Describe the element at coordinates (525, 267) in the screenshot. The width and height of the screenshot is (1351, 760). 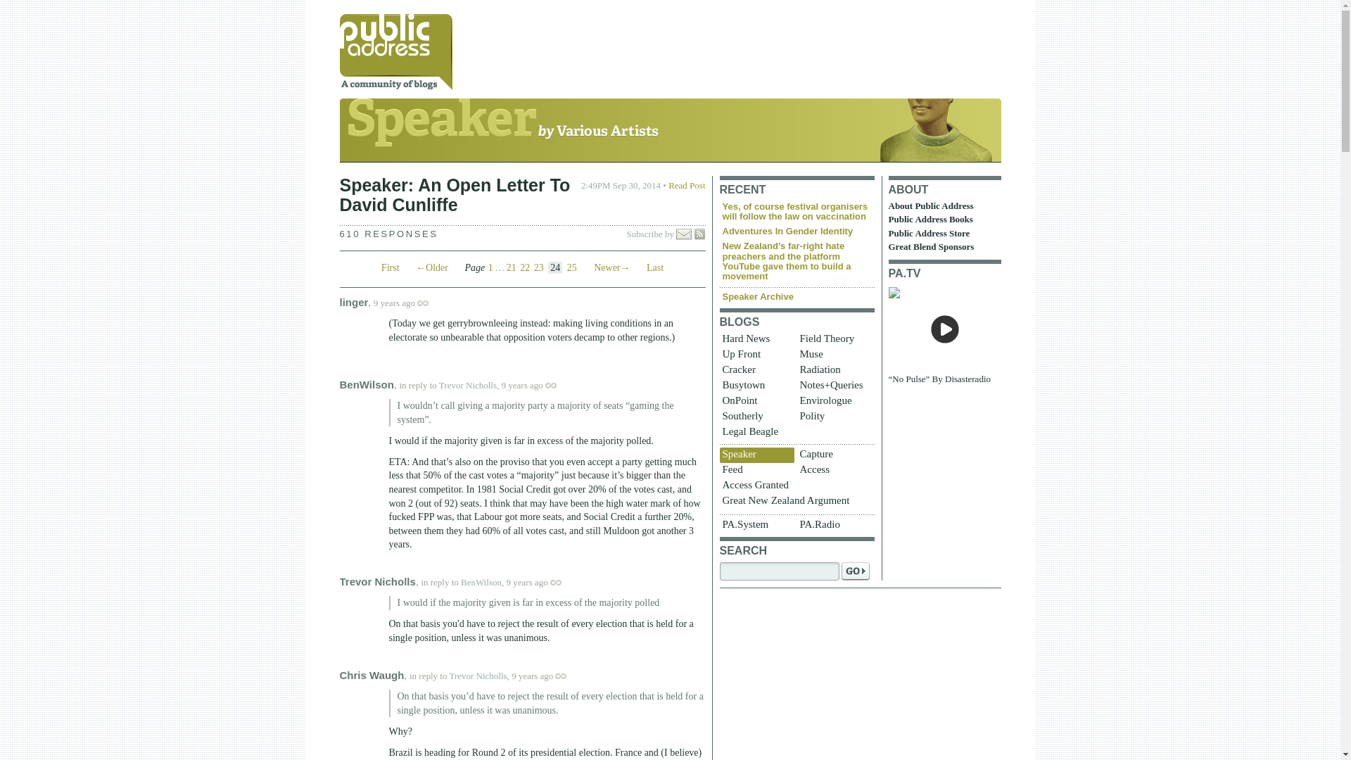
I see `22` at that location.